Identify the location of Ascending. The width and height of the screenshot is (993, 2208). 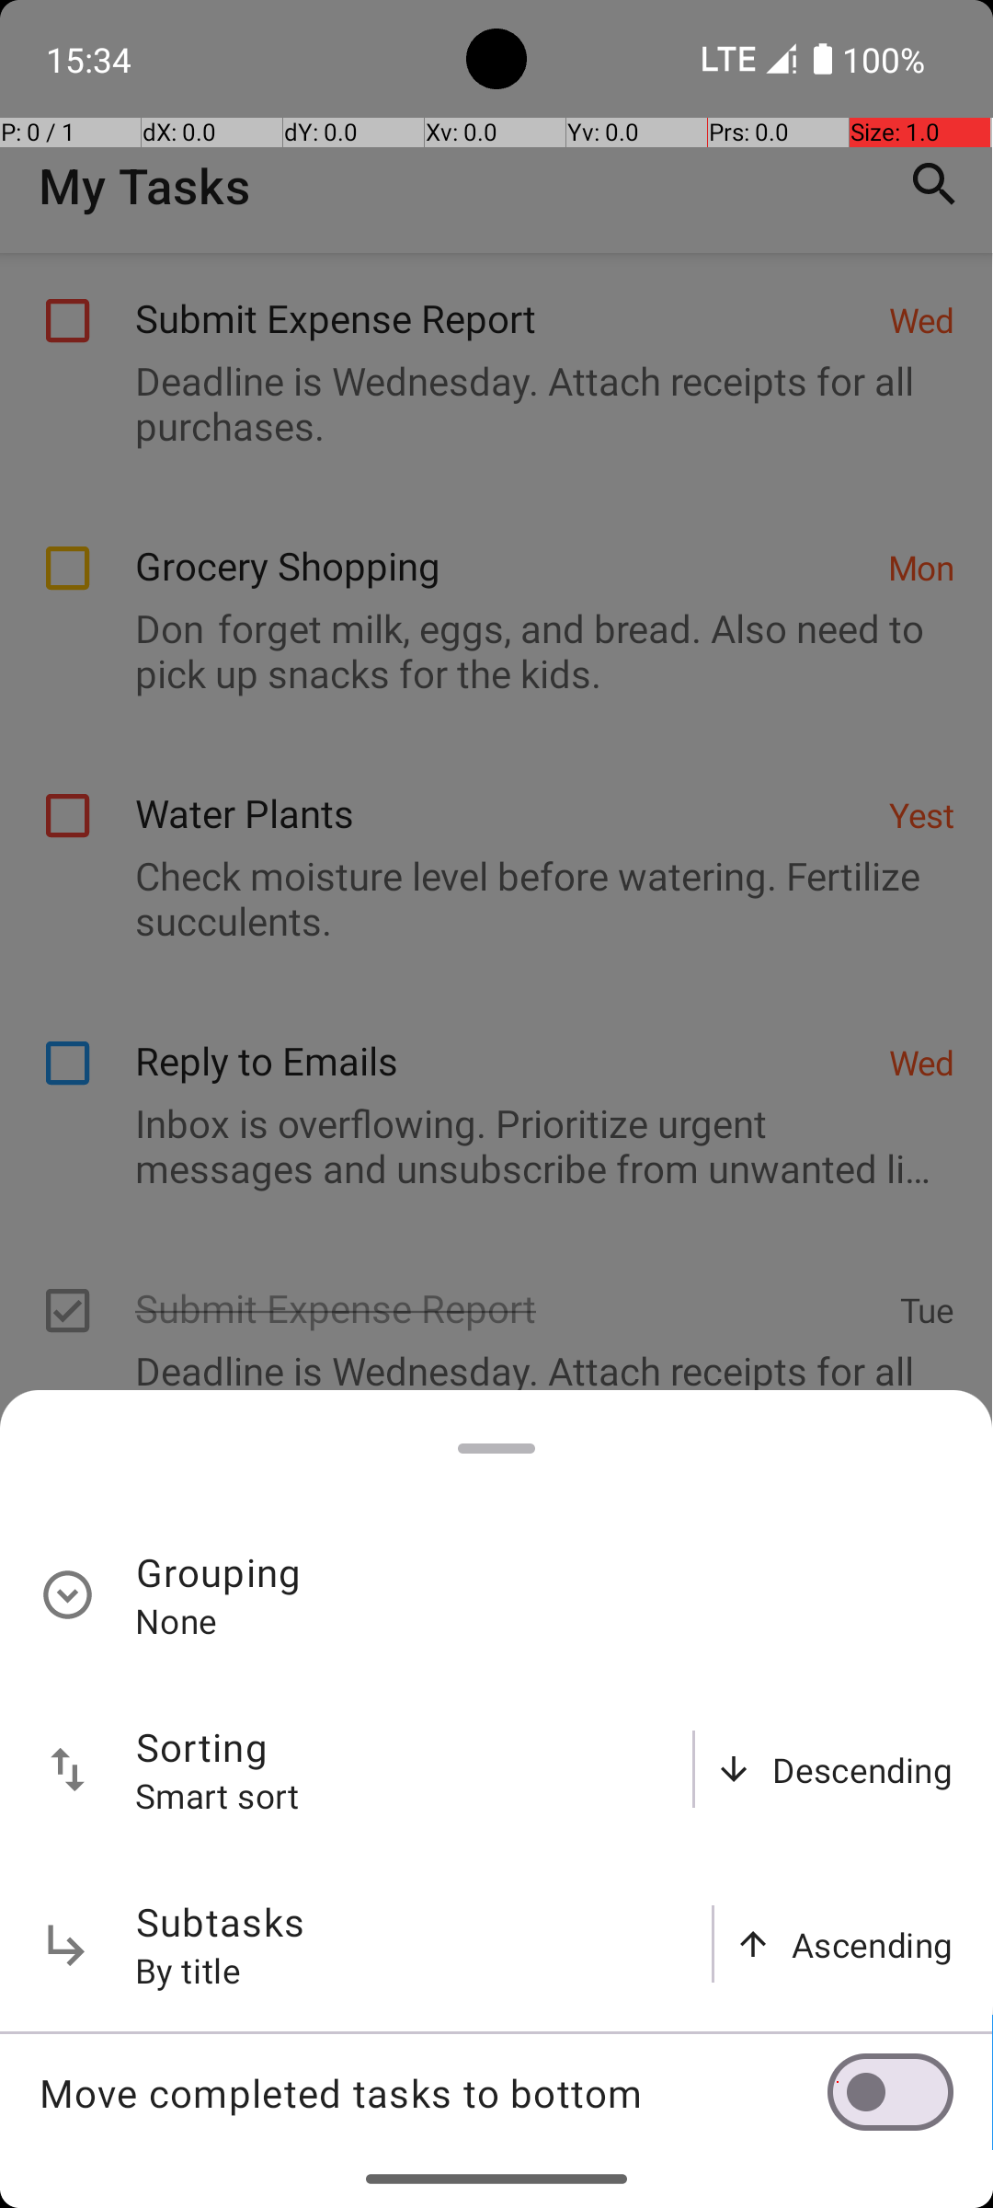
(873, 1945).